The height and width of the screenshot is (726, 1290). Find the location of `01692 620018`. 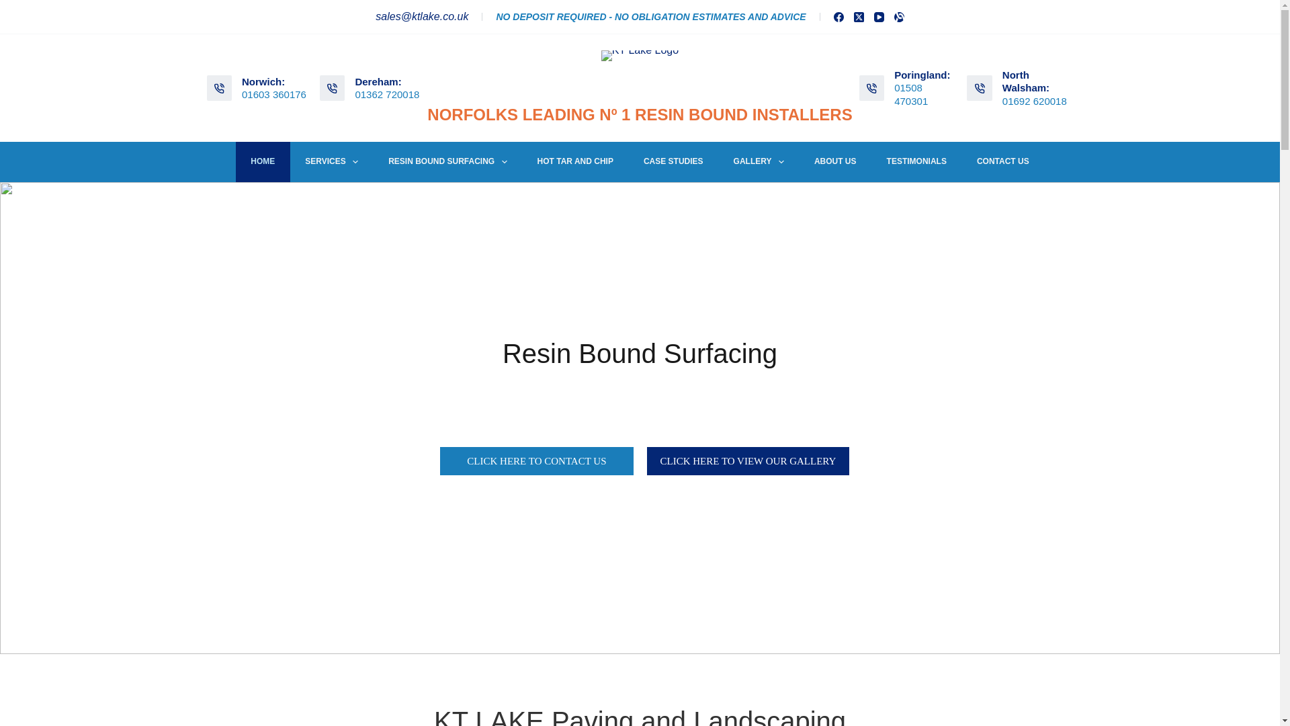

01692 620018 is located at coordinates (1034, 101).